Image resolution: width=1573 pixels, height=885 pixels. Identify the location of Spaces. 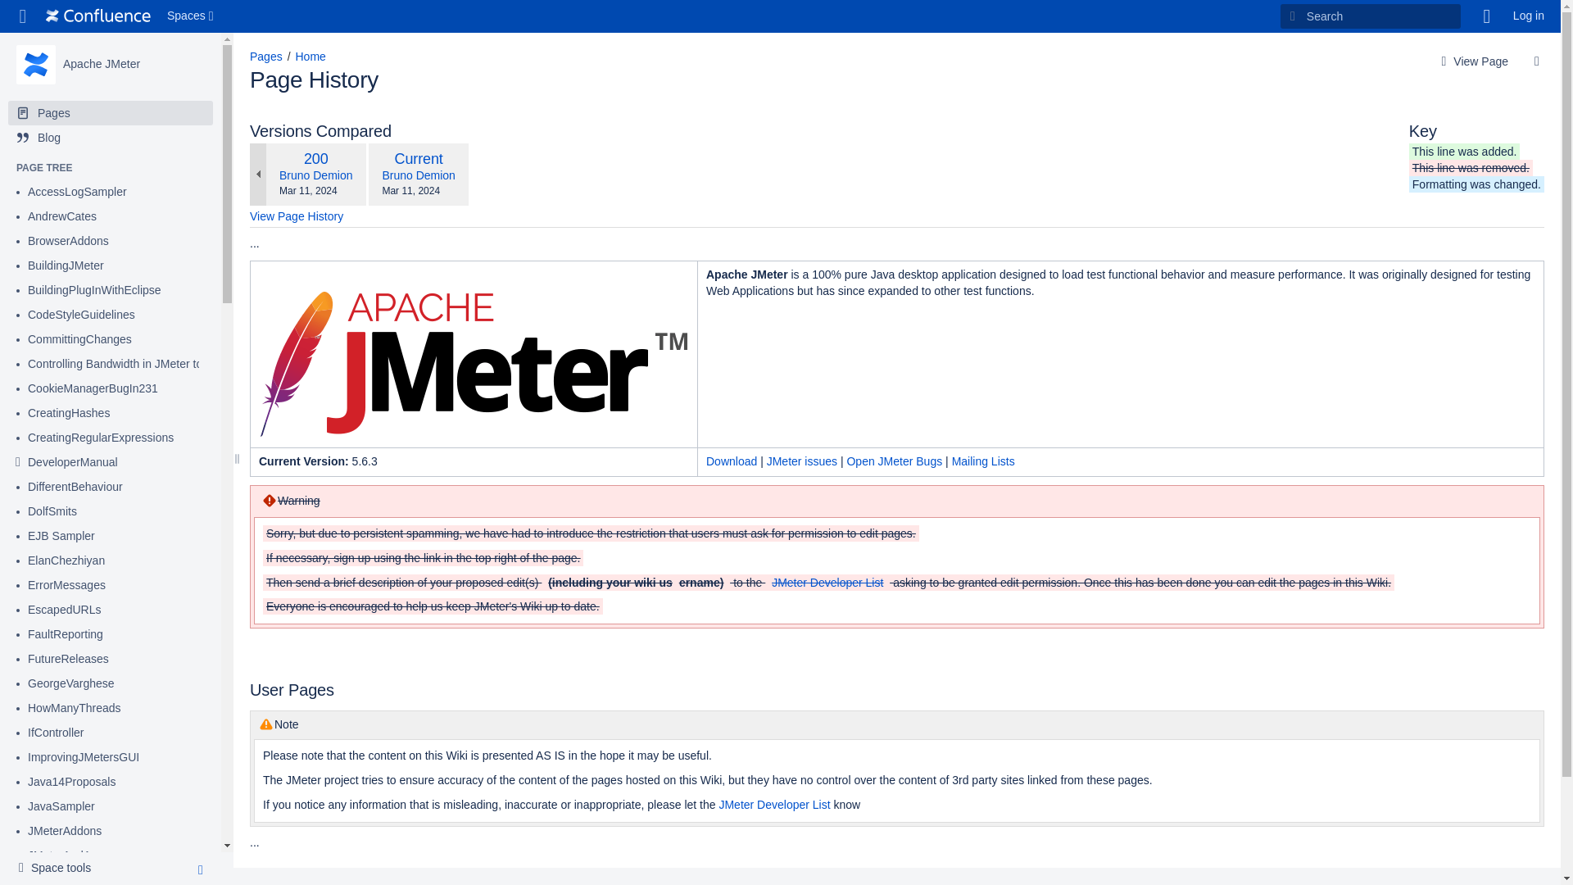
(192, 16).